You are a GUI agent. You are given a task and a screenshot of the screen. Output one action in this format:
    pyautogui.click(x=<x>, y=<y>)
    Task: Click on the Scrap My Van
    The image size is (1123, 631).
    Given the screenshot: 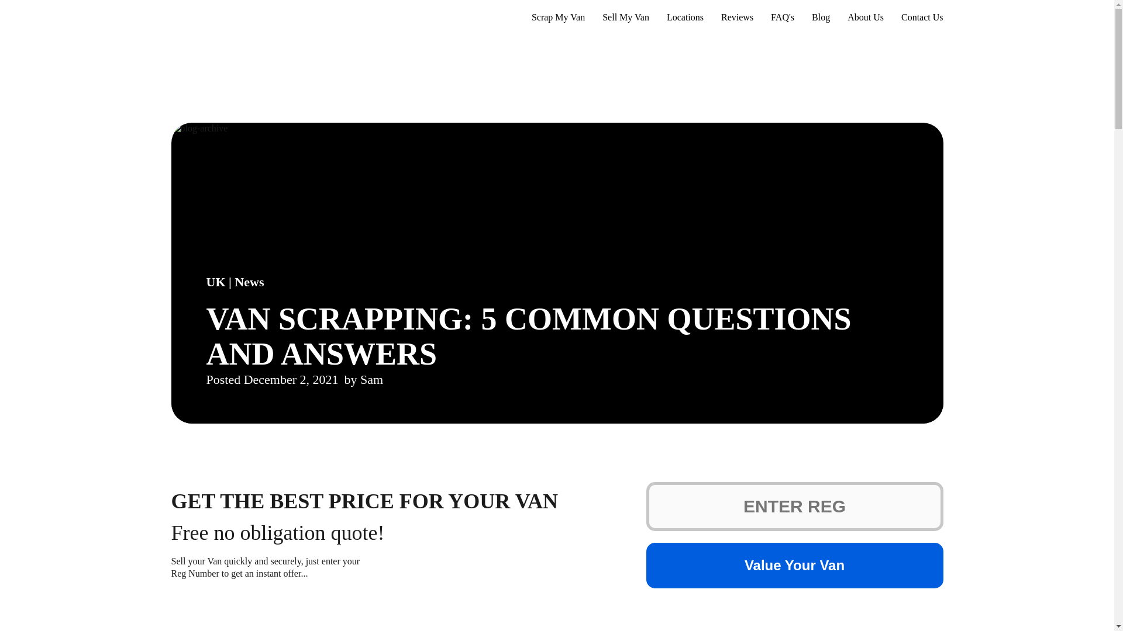 What is the action you would take?
    pyautogui.click(x=558, y=20)
    